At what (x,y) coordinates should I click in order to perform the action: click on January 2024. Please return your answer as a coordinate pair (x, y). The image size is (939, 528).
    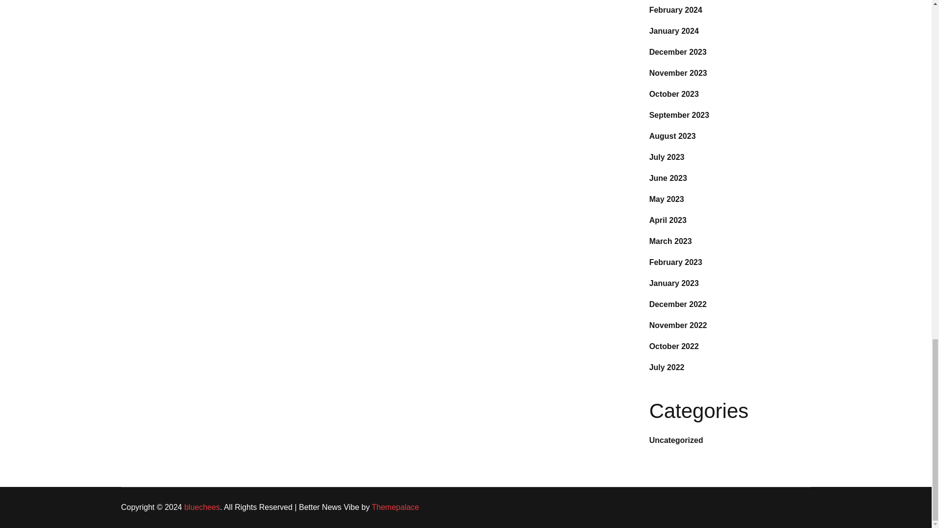
    Looking at the image, I should click on (673, 31).